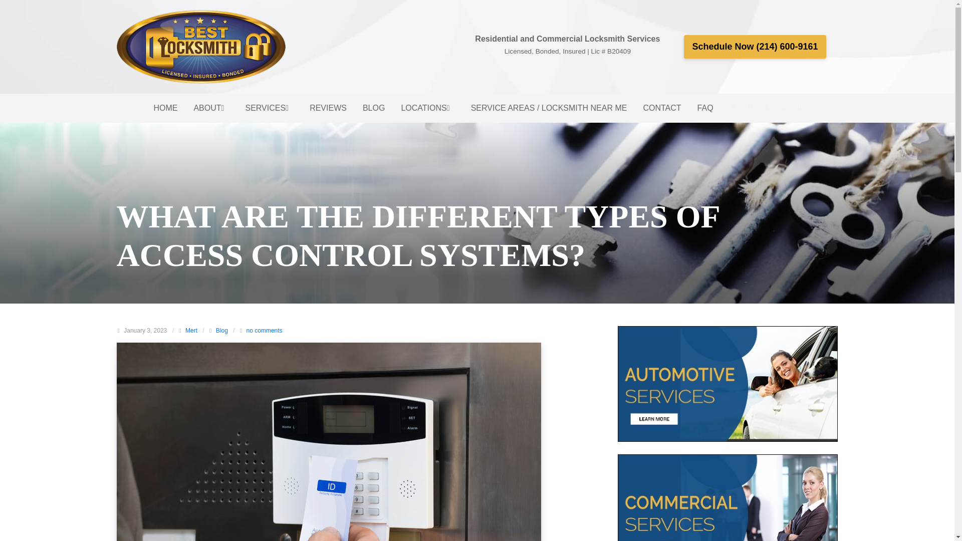  I want to click on SERVICES, so click(270, 108).